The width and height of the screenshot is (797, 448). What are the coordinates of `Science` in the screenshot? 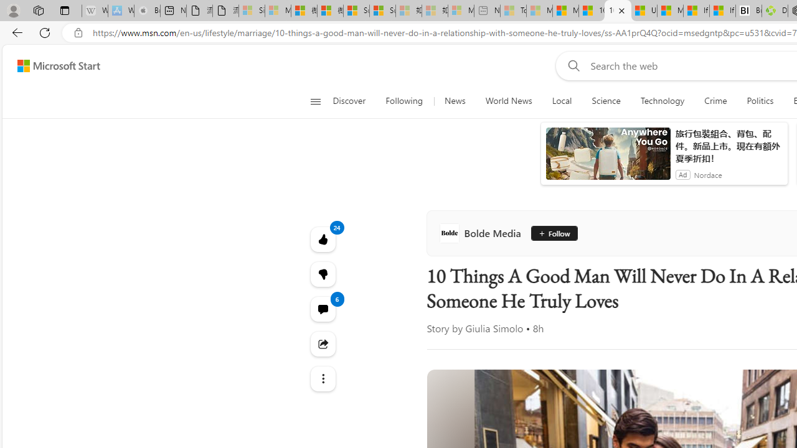 It's located at (606, 101).